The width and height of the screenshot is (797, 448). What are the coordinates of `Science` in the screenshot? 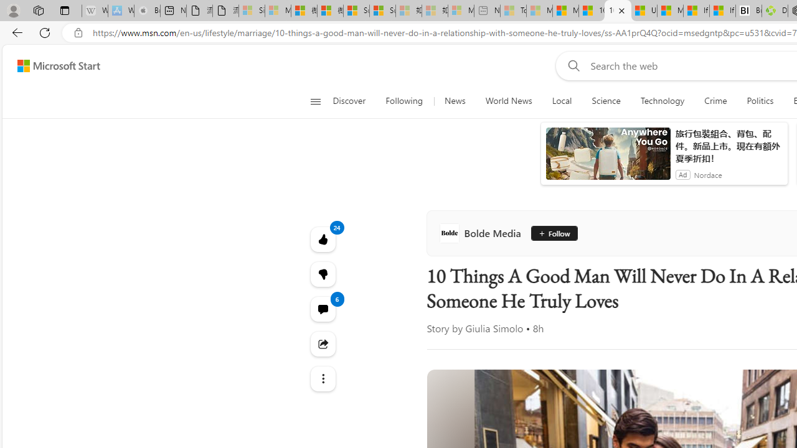 It's located at (606, 101).